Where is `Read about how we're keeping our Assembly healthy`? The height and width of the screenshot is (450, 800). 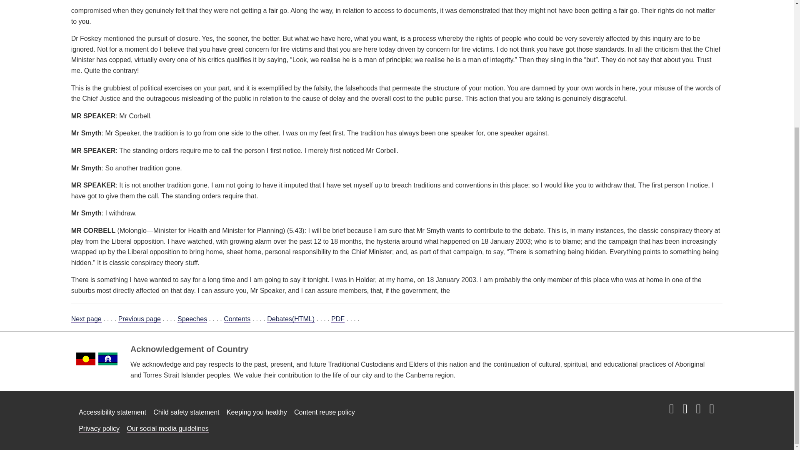 Read about how we're keeping our Assembly healthy is located at coordinates (257, 412).